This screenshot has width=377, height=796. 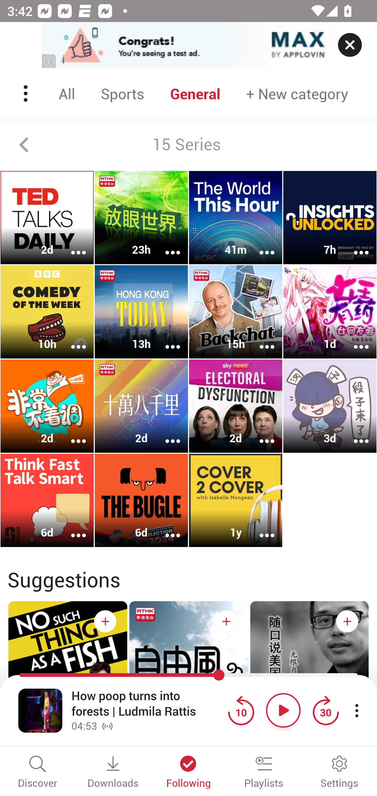 What do you see at coordinates (354, 434) in the screenshot?
I see `More options` at bounding box center [354, 434].